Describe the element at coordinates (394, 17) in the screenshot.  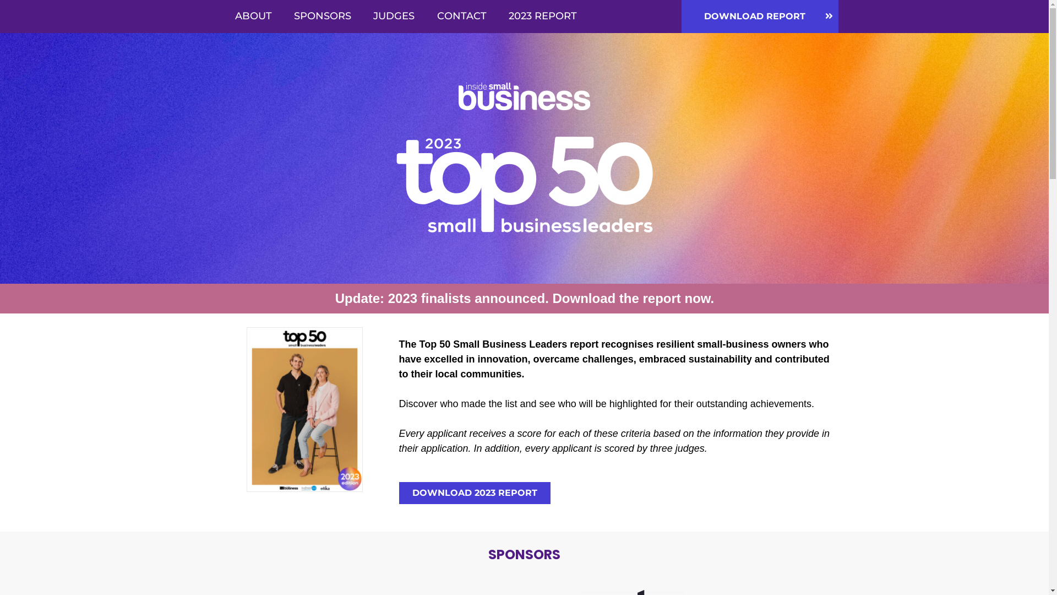
I see `JUDGES` at that location.